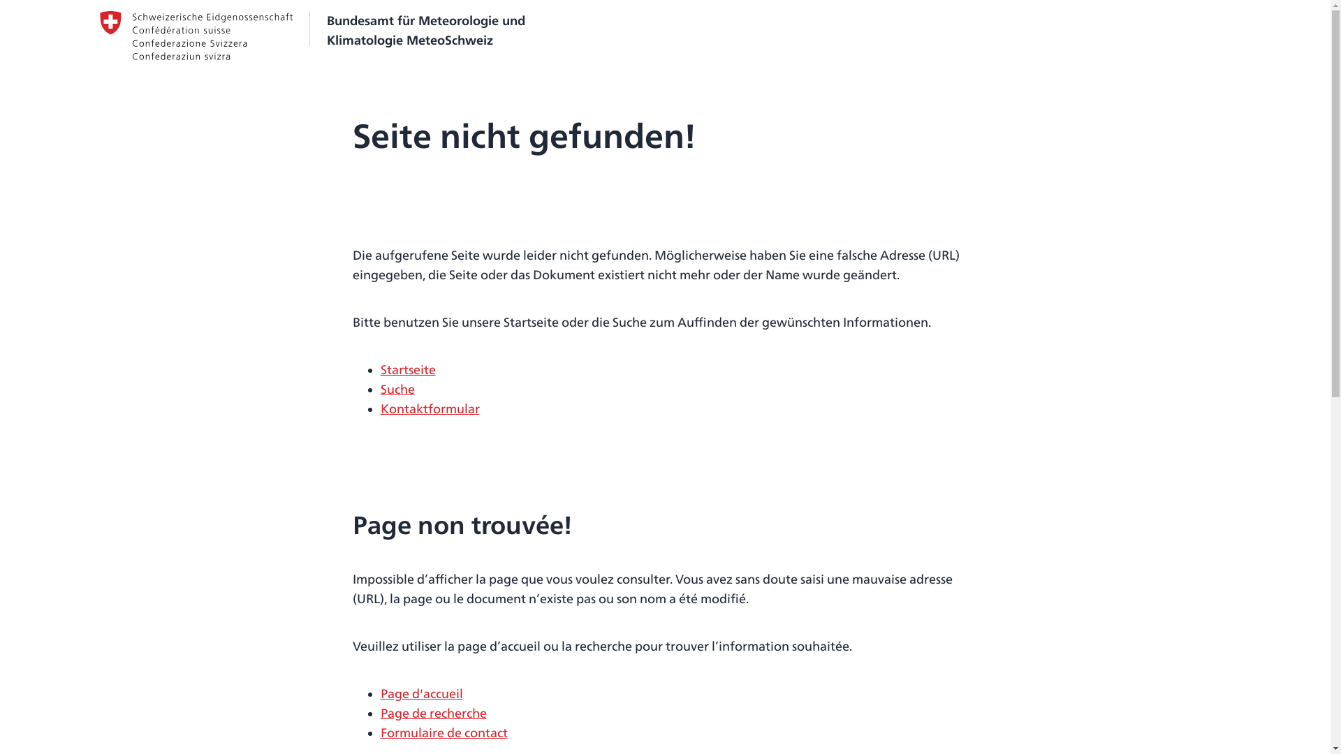 This screenshot has width=1341, height=754. Describe the element at coordinates (421, 694) in the screenshot. I see `Page d'accueil` at that location.